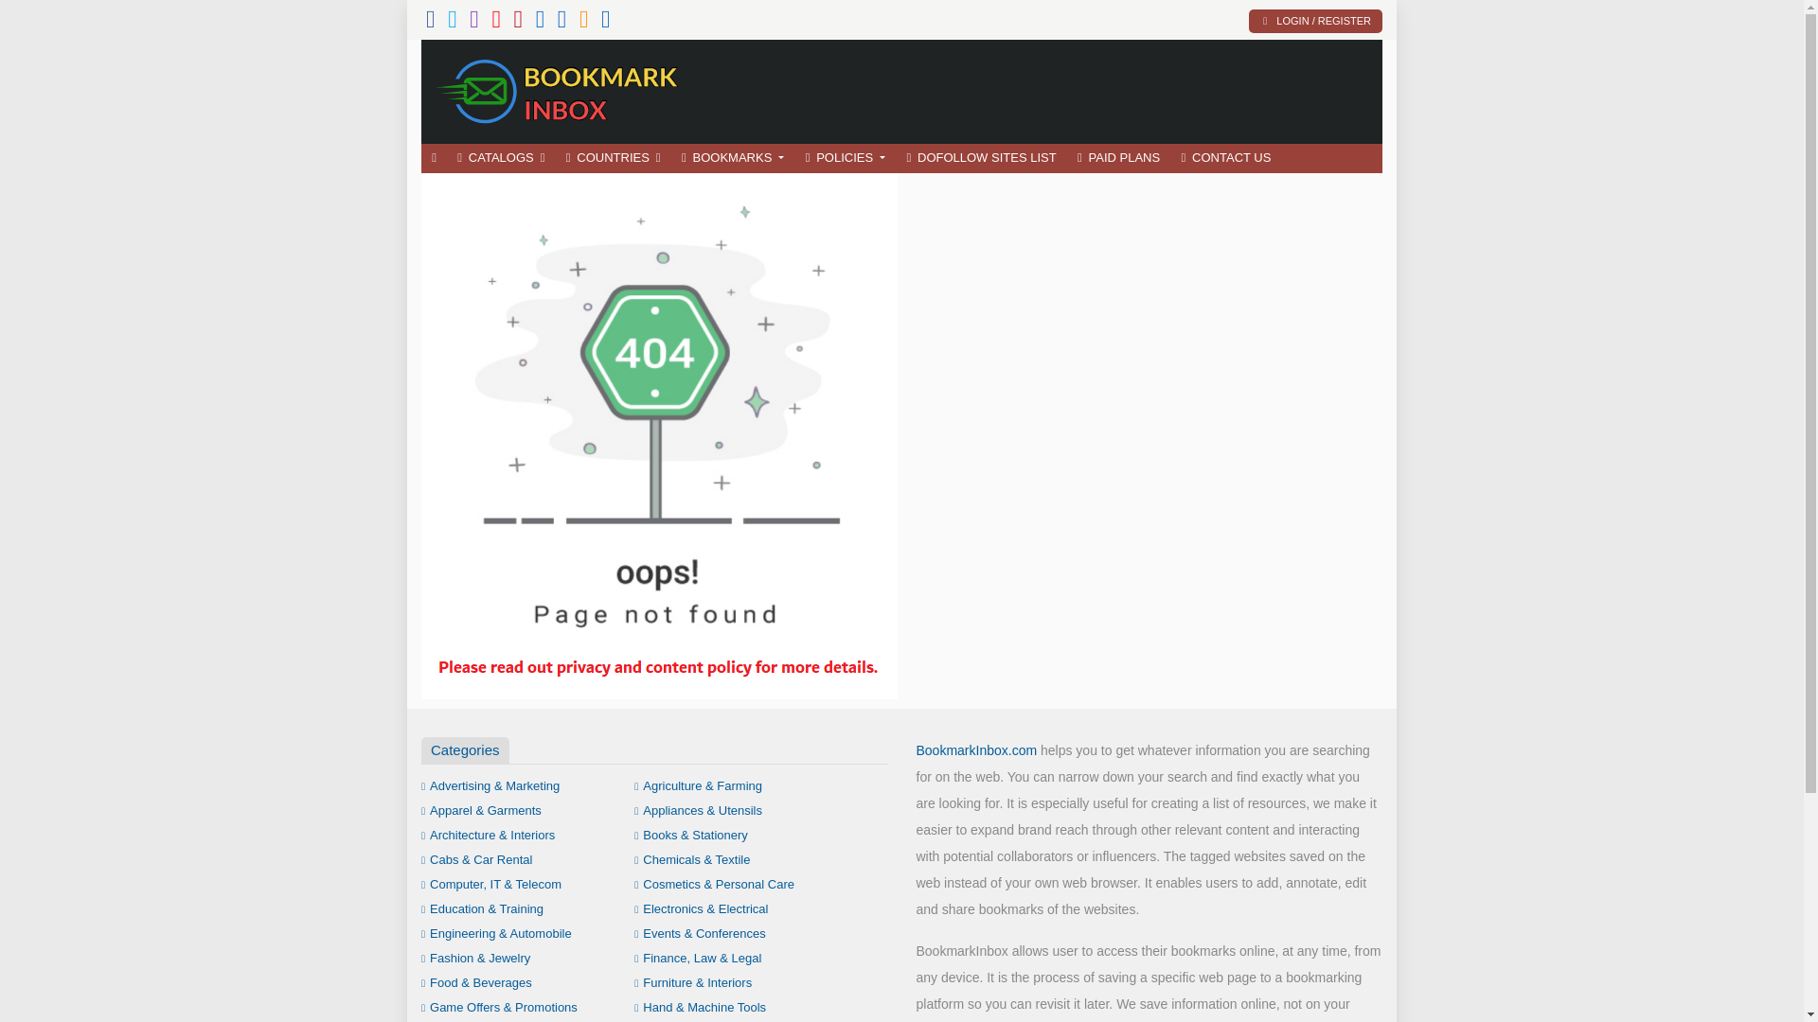  What do you see at coordinates (500, 158) in the screenshot?
I see `CATALOGS` at bounding box center [500, 158].